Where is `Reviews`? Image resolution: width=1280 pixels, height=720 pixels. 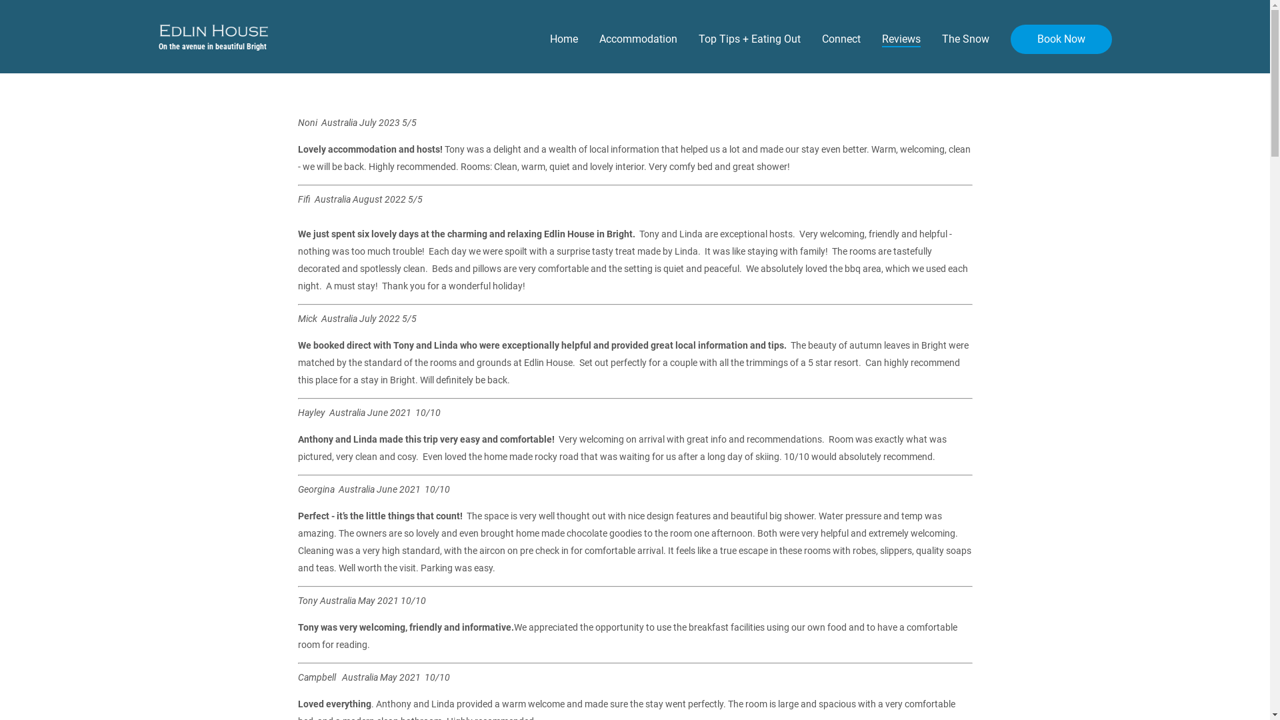 Reviews is located at coordinates (901, 40).